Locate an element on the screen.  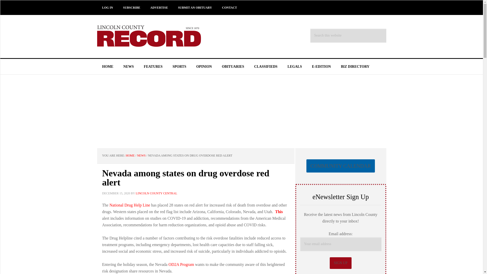
Sign up is located at coordinates (340, 263).